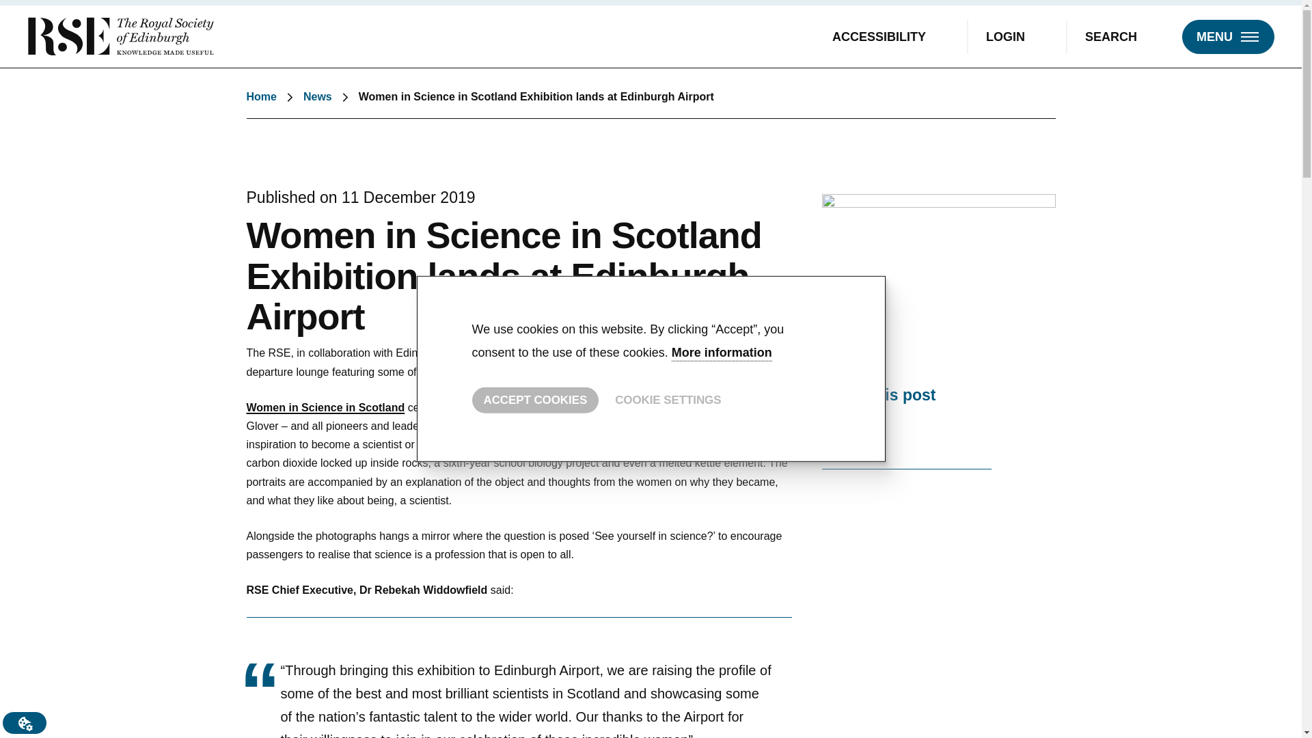  Describe the element at coordinates (1227, 36) in the screenshot. I see `MENU` at that location.